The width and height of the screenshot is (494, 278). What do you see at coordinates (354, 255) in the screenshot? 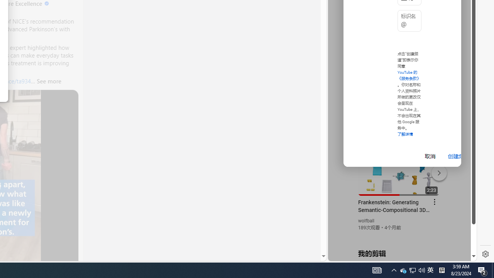
I see `US[ju]` at bounding box center [354, 255].